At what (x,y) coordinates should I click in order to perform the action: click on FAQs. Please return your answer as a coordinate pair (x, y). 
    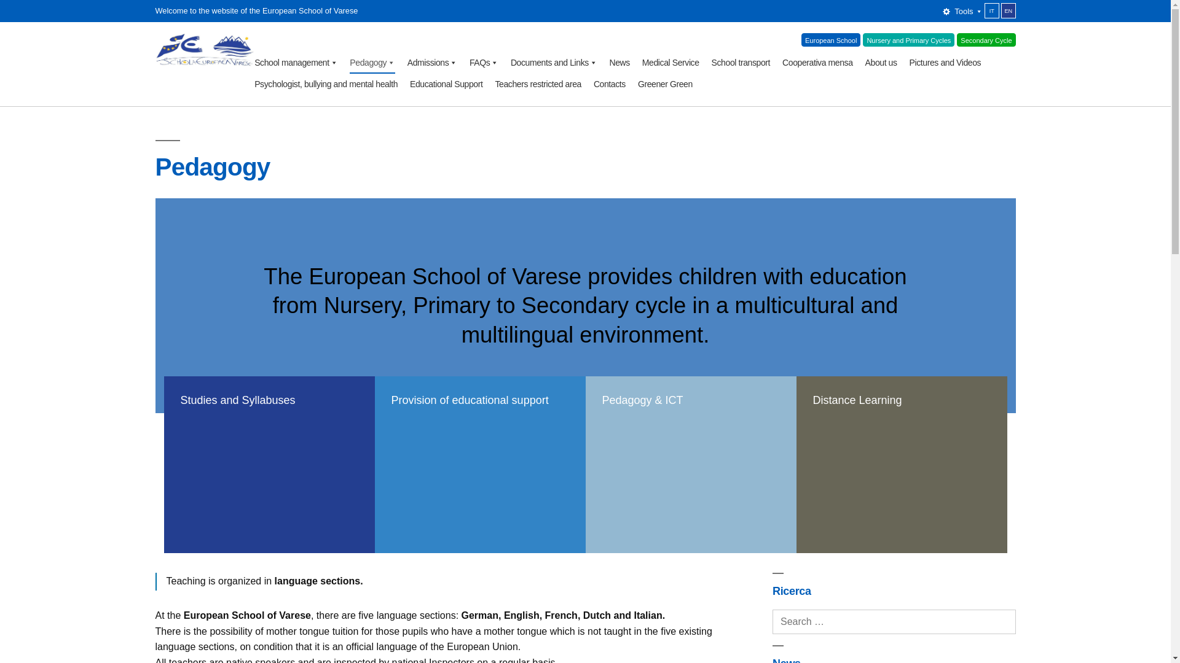
    Looking at the image, I should click on (484, 63).